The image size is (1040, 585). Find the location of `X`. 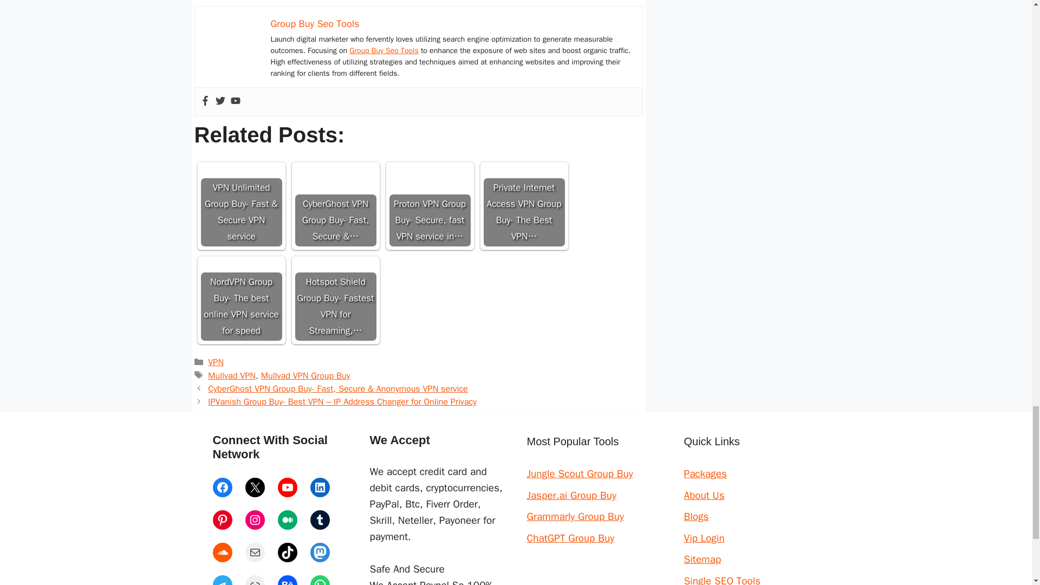

X is located at coordinates (254, 487).